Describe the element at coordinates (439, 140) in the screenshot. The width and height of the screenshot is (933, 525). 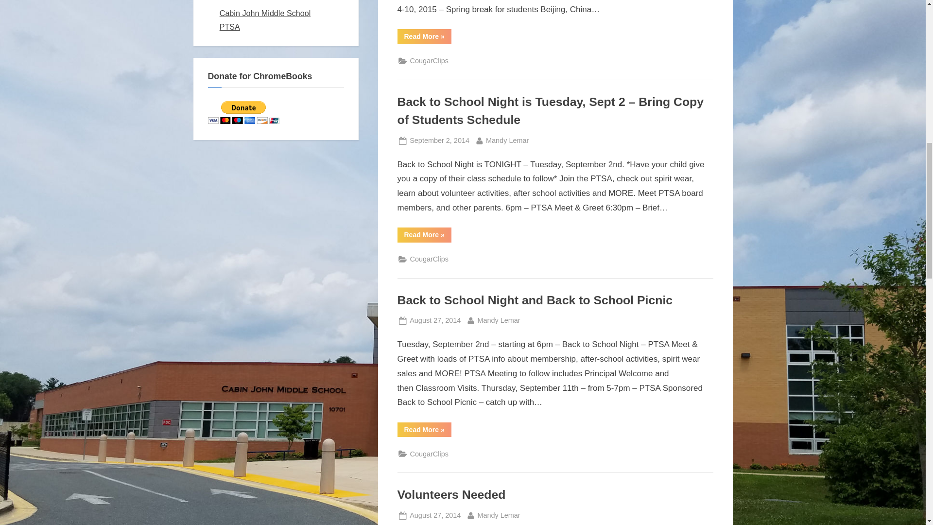
I see `CougarClips` at that location.